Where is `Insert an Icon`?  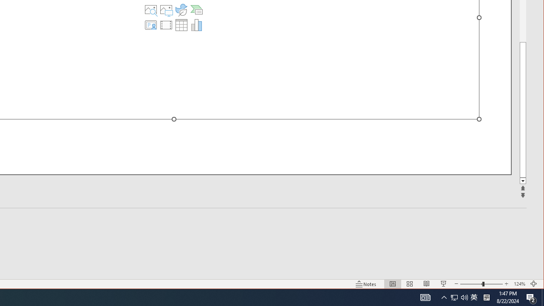
Insert an Icon is located at coordinates (181, 9).